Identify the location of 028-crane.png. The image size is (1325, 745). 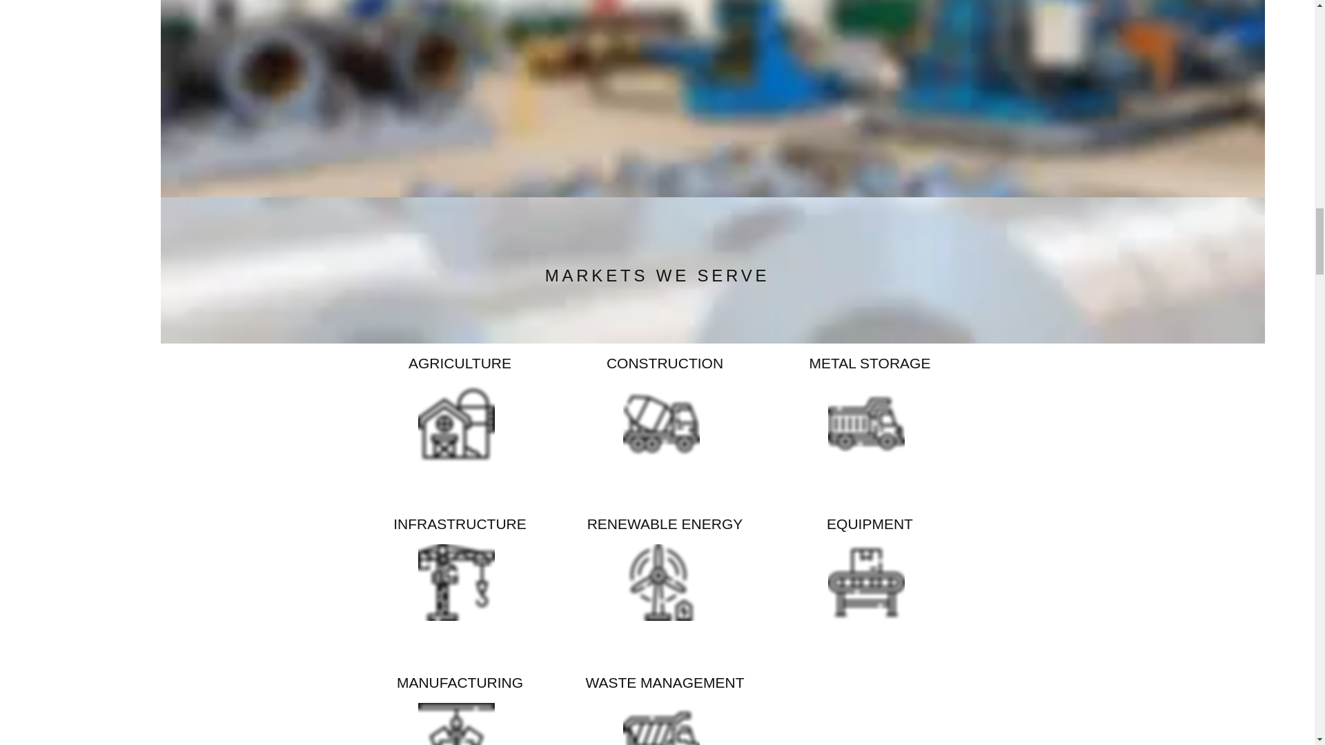
(456, 582).